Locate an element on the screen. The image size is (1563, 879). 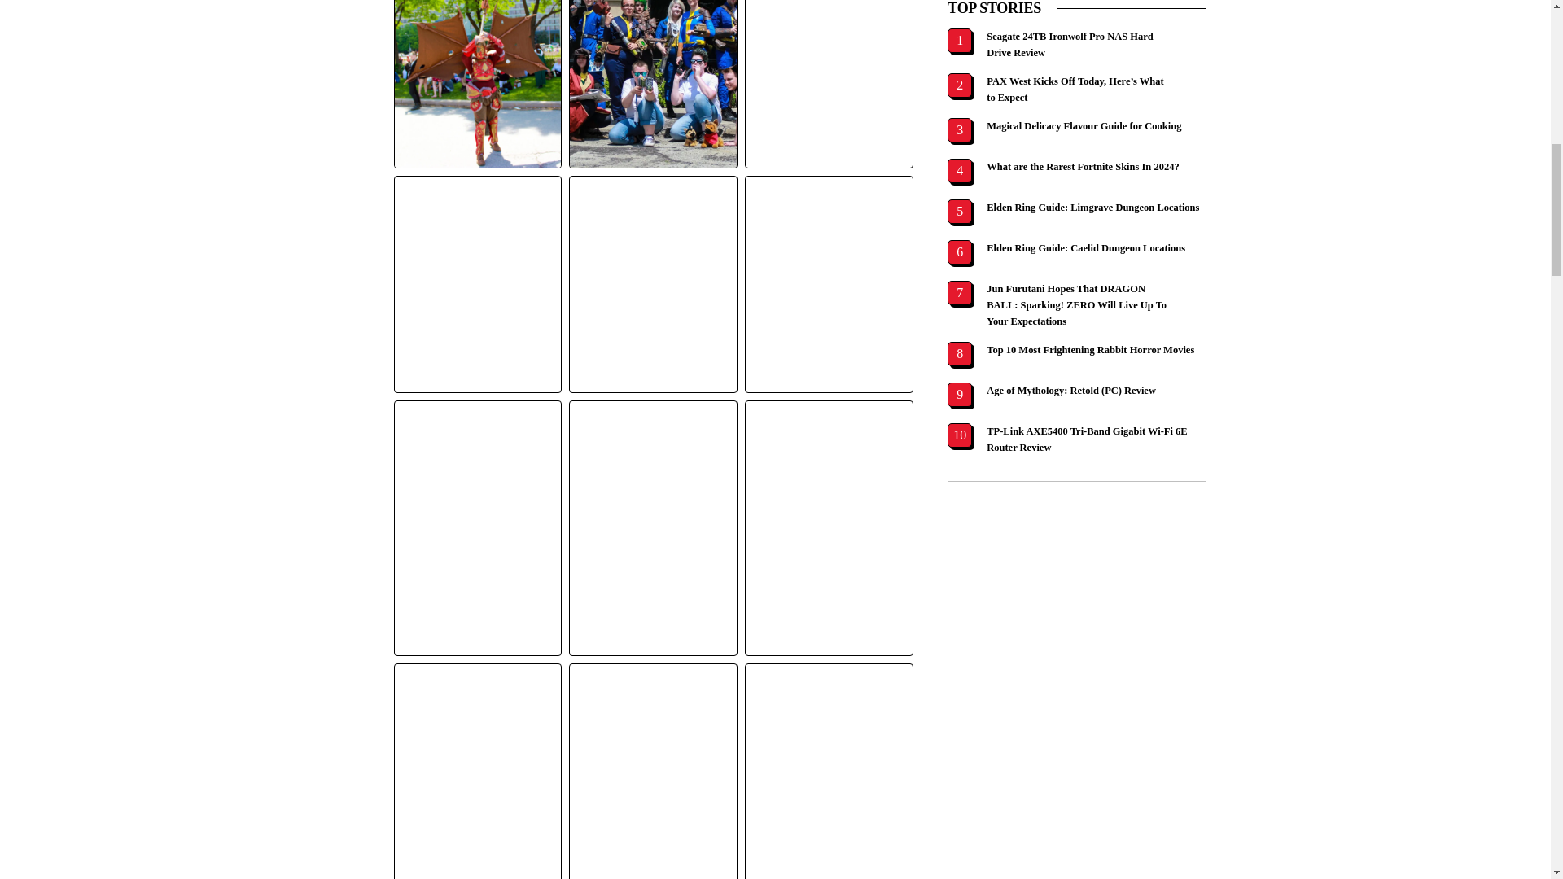
Cosplay Rules The Day At Anime North 2016 is located at coordinates (829, 85).